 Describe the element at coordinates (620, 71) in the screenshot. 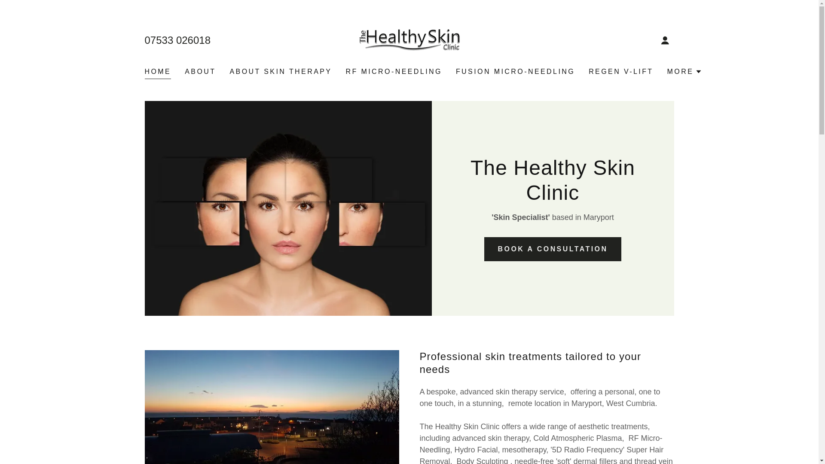

I see `REGEN V-LIFT` at that location.